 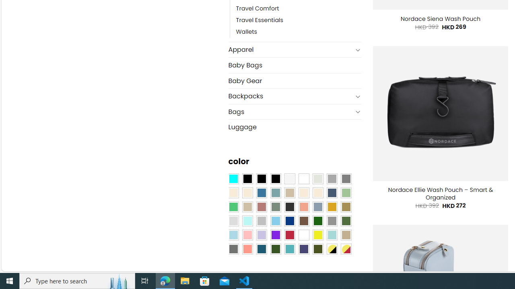 I want to click on Gray, so click(x=332, y=221).